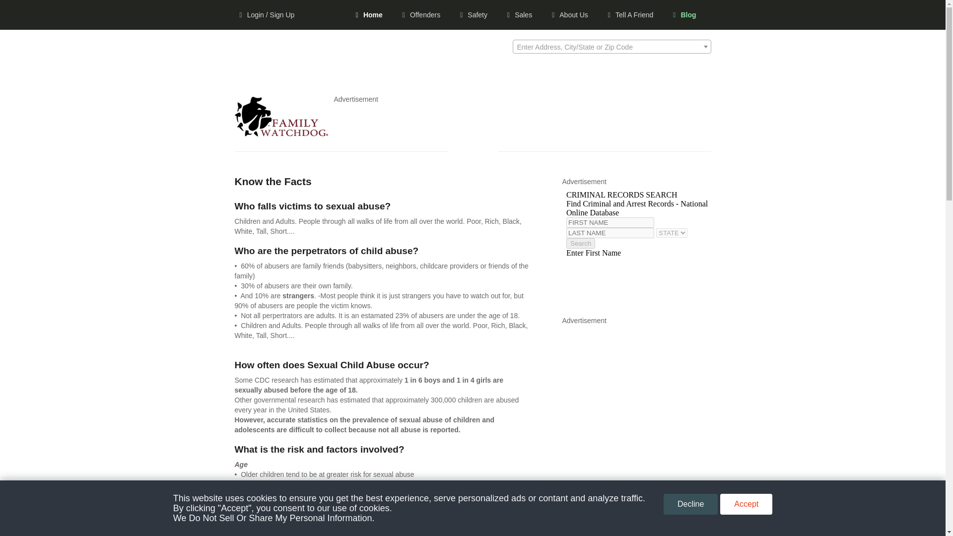 The image size is (953, 536). I want to click on Videos, so click(23, 187).